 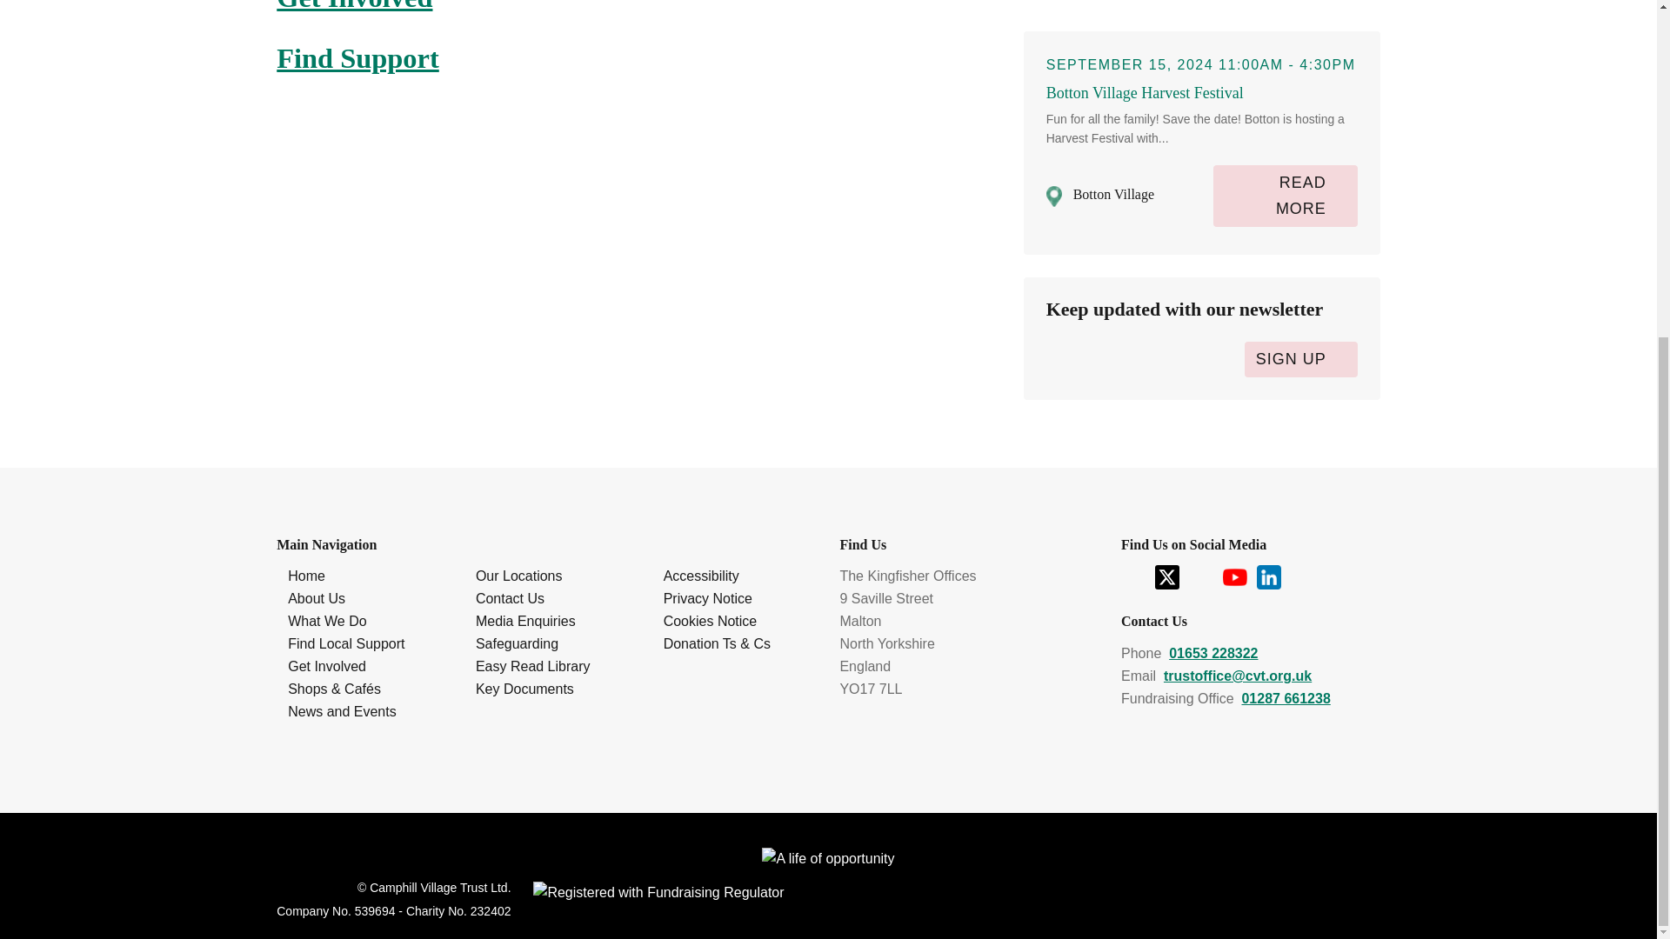 What do you see at coordinates (1268, 576) in the screenshot?
I see `Visit CVT on LinkedIn` at bounding box center [1268, 576].